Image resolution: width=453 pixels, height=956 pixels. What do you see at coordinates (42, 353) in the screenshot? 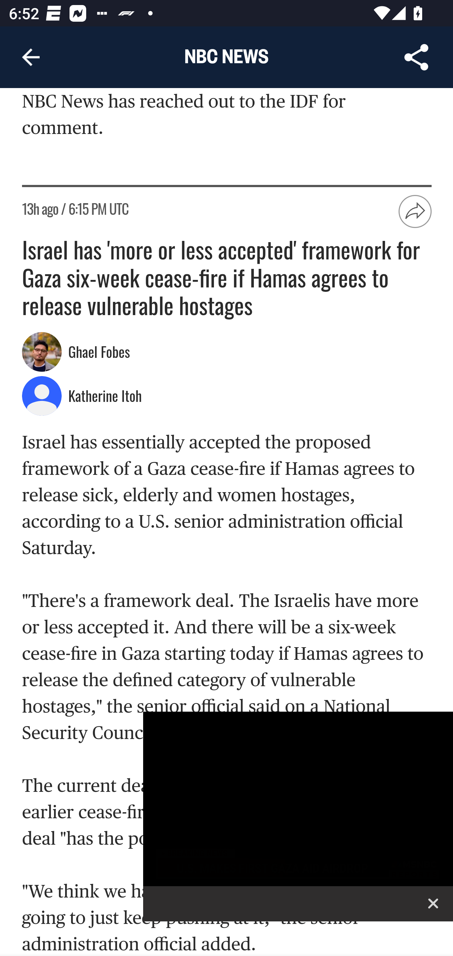
I see `ghael-fobes-ncpn1300094` at bounding box center [42, 353].